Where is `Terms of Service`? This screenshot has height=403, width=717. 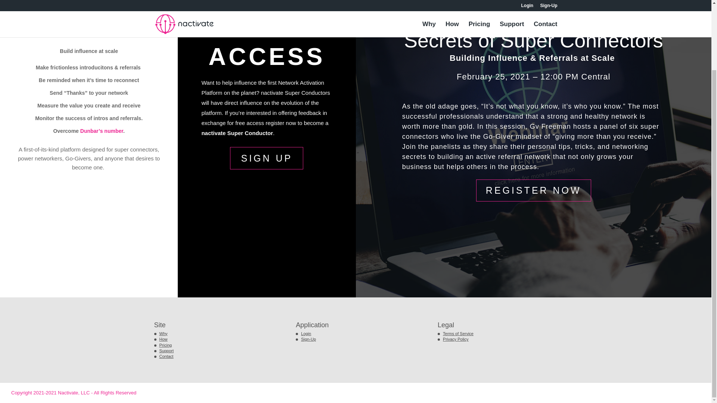 Terms of Service is located at coordinates (458, 333).